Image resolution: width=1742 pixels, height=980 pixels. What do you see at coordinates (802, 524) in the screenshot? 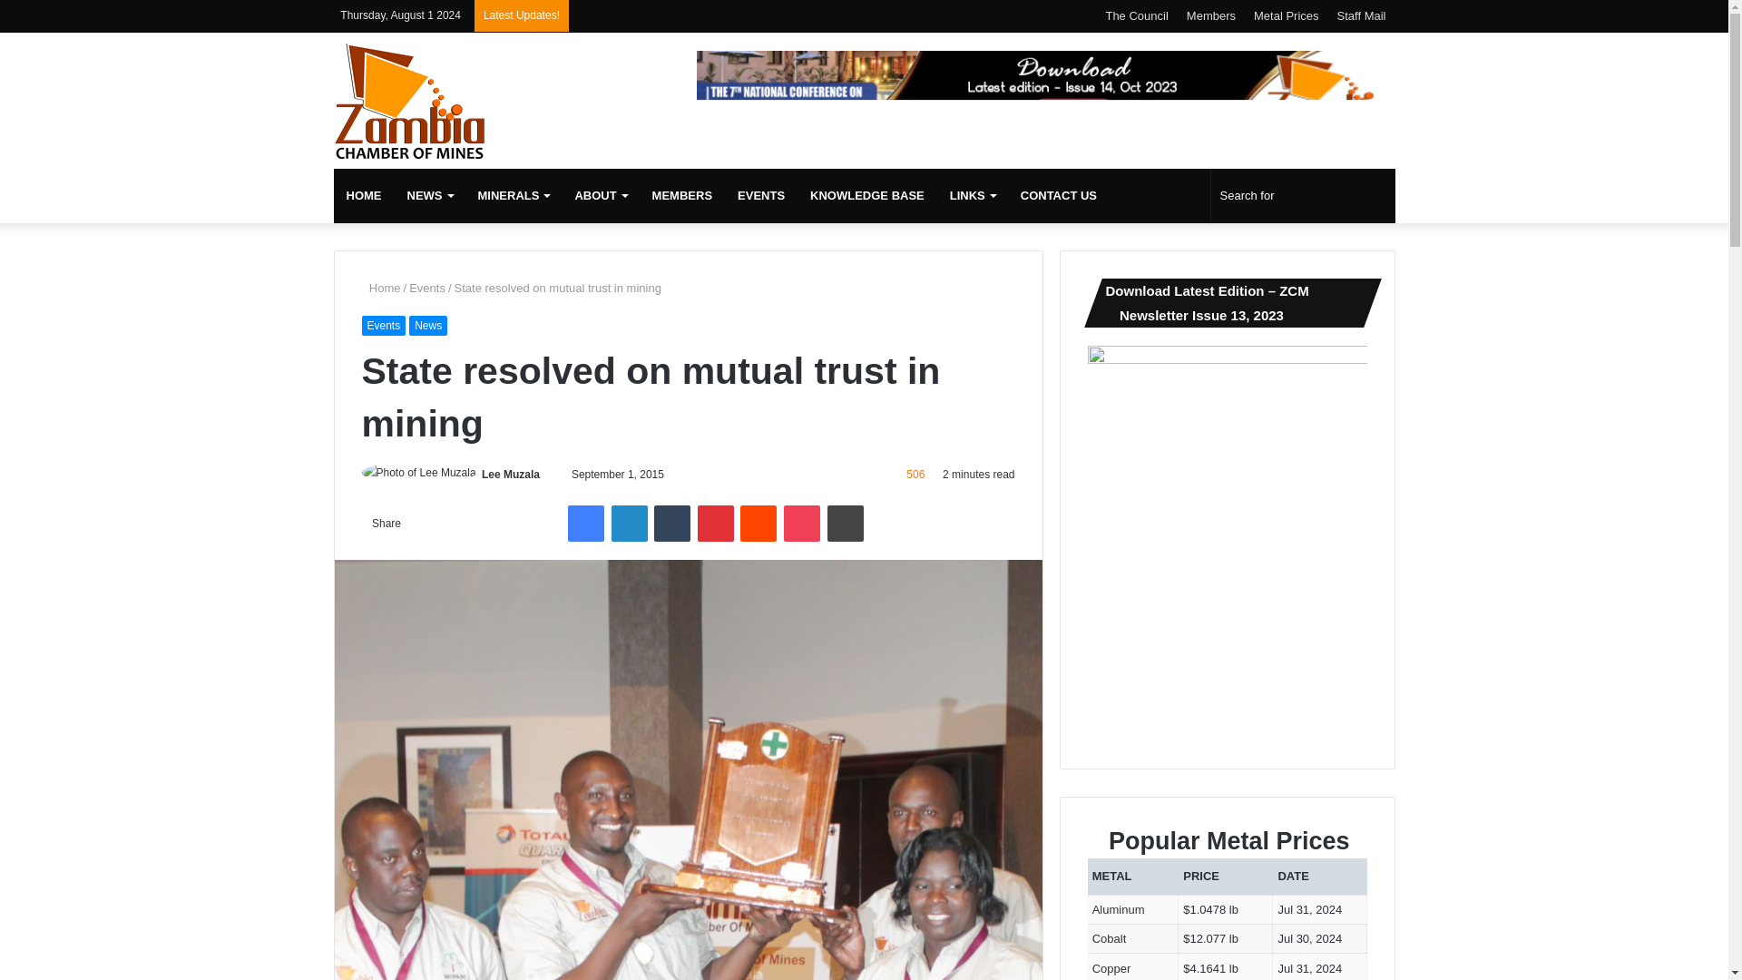
I see `Pocket` at bounding box center [802, 524].